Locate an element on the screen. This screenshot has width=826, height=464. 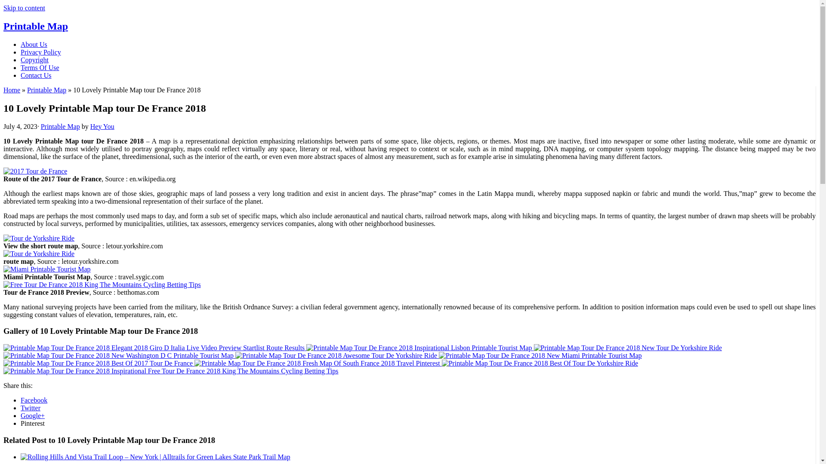
Hey You is located at coordinates (102, 126).